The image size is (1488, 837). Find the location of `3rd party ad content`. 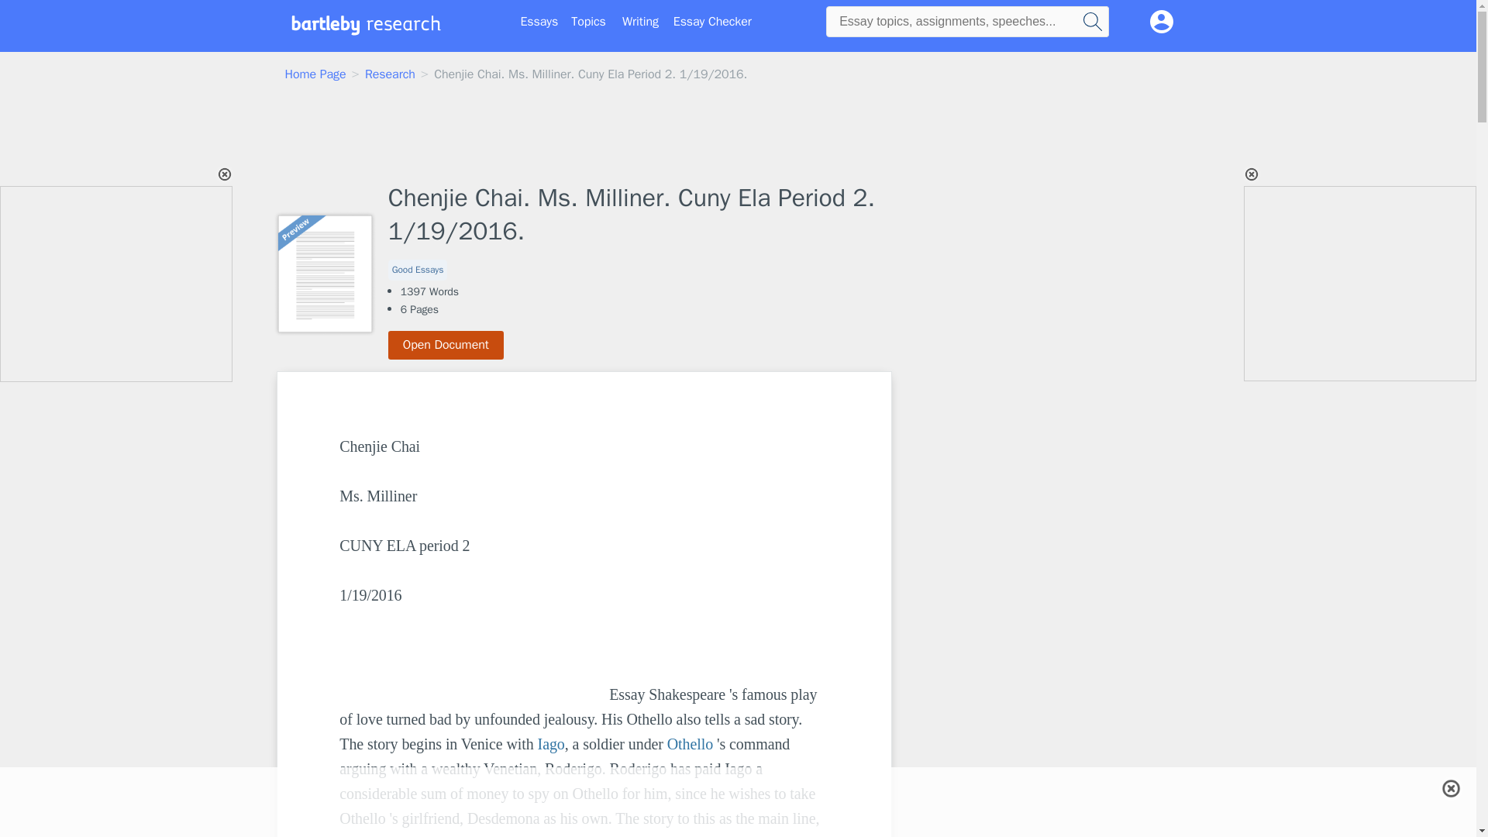

3rd party ad content is located at coordinates (1020, 468).